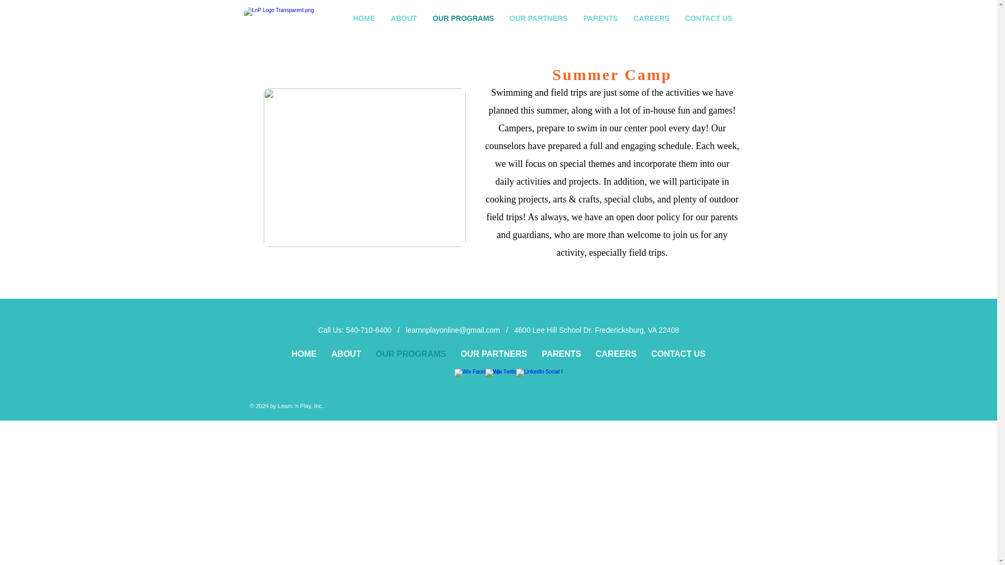 Image resolution: width=1005 pixels, height=565 pixels. What do you see at coordinates (538, 18) in the screenshot?
I see `OUR PARTNERS` at bounding box center [538, 18].